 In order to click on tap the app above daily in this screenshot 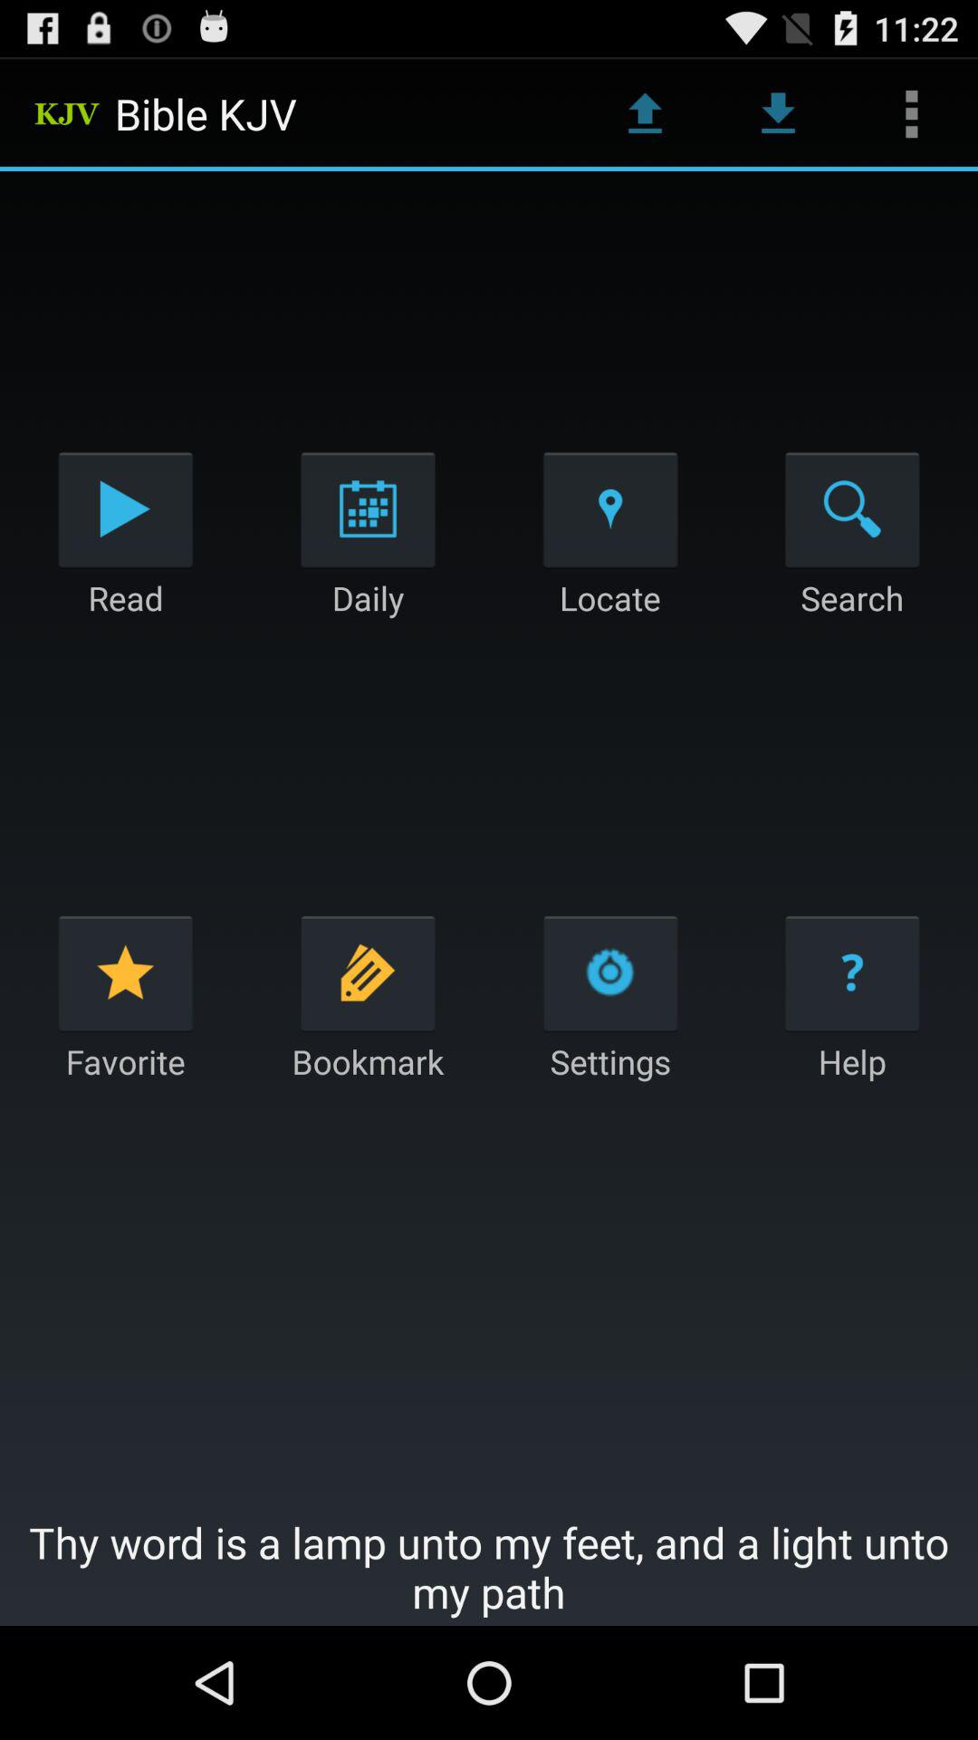, I will do `click(368, 509)`.